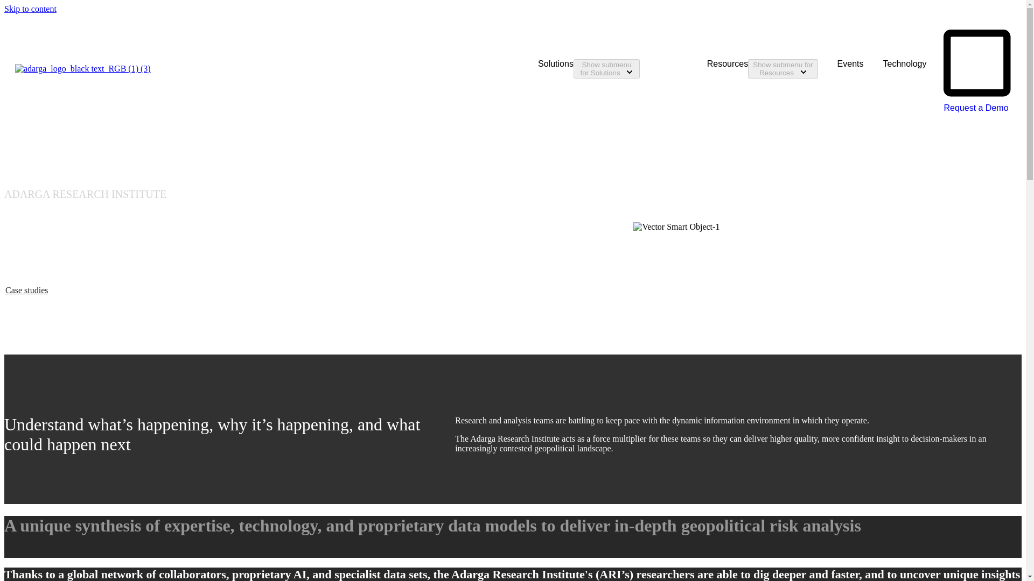 The image size is (1034, 581). What do you see at coordinates (27, 290) in the screenshot?
I see `Case studies` at bounding box center [27, 290].